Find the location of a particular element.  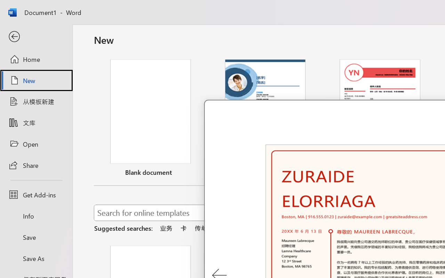

New is located at coordinates (36, 80).